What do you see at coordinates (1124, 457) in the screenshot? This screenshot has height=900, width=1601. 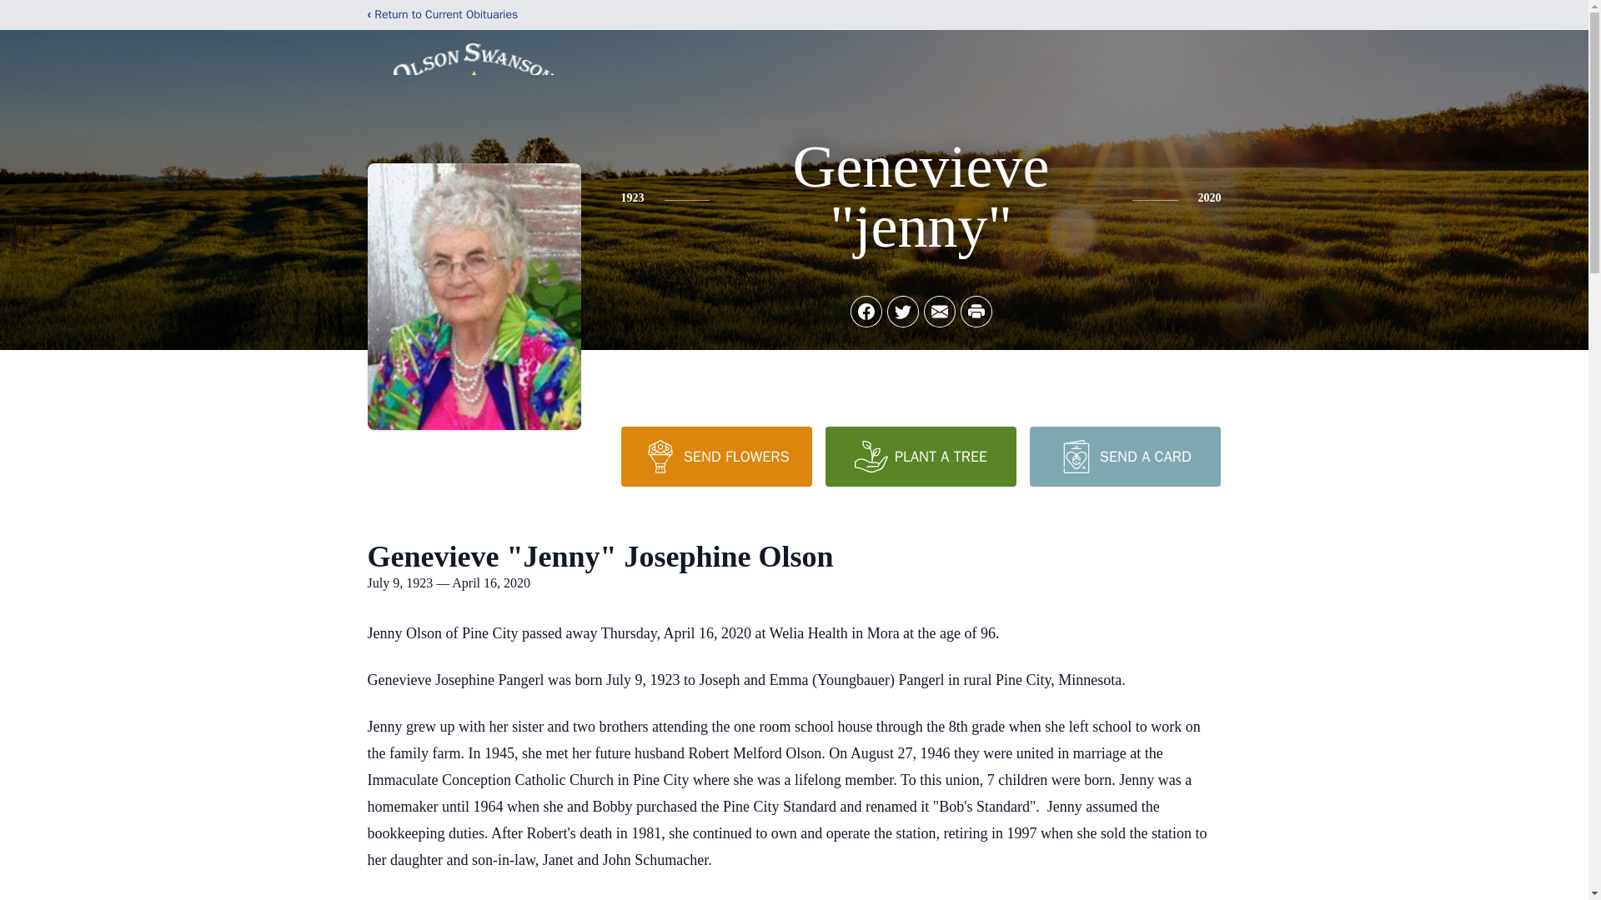 I see `SEND A CARD` at bounding box center [1124, 457].